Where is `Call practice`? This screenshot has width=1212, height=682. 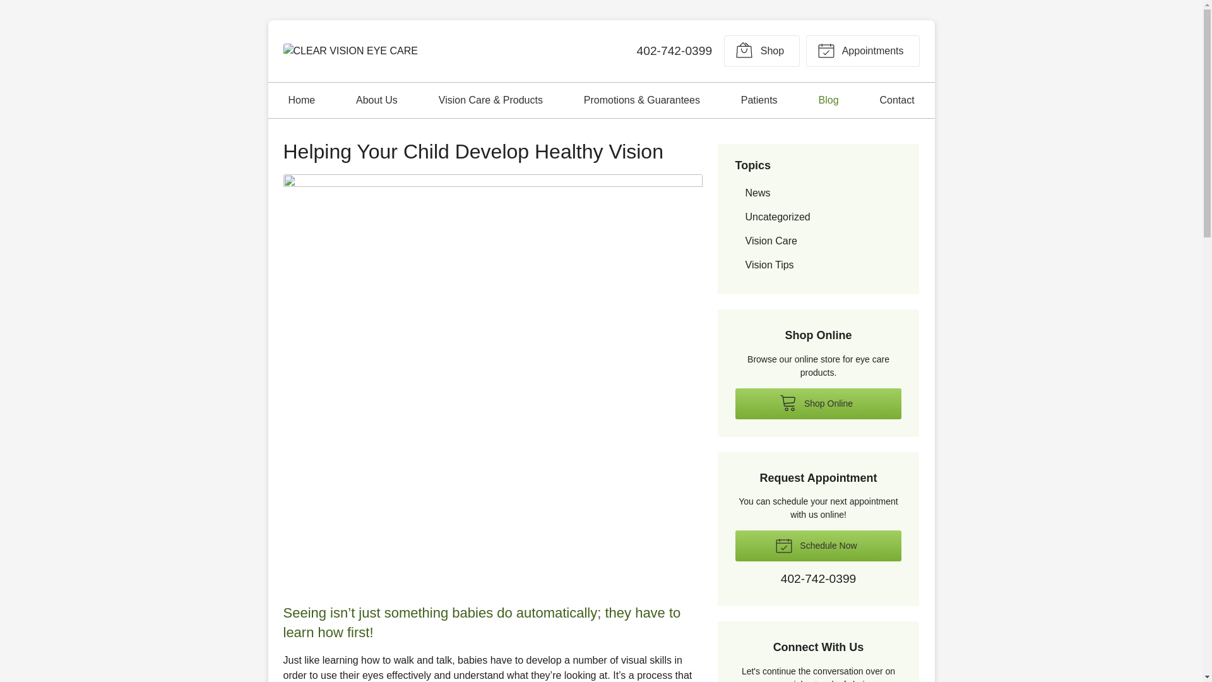
Call practice is located at coordinates (818, 580).